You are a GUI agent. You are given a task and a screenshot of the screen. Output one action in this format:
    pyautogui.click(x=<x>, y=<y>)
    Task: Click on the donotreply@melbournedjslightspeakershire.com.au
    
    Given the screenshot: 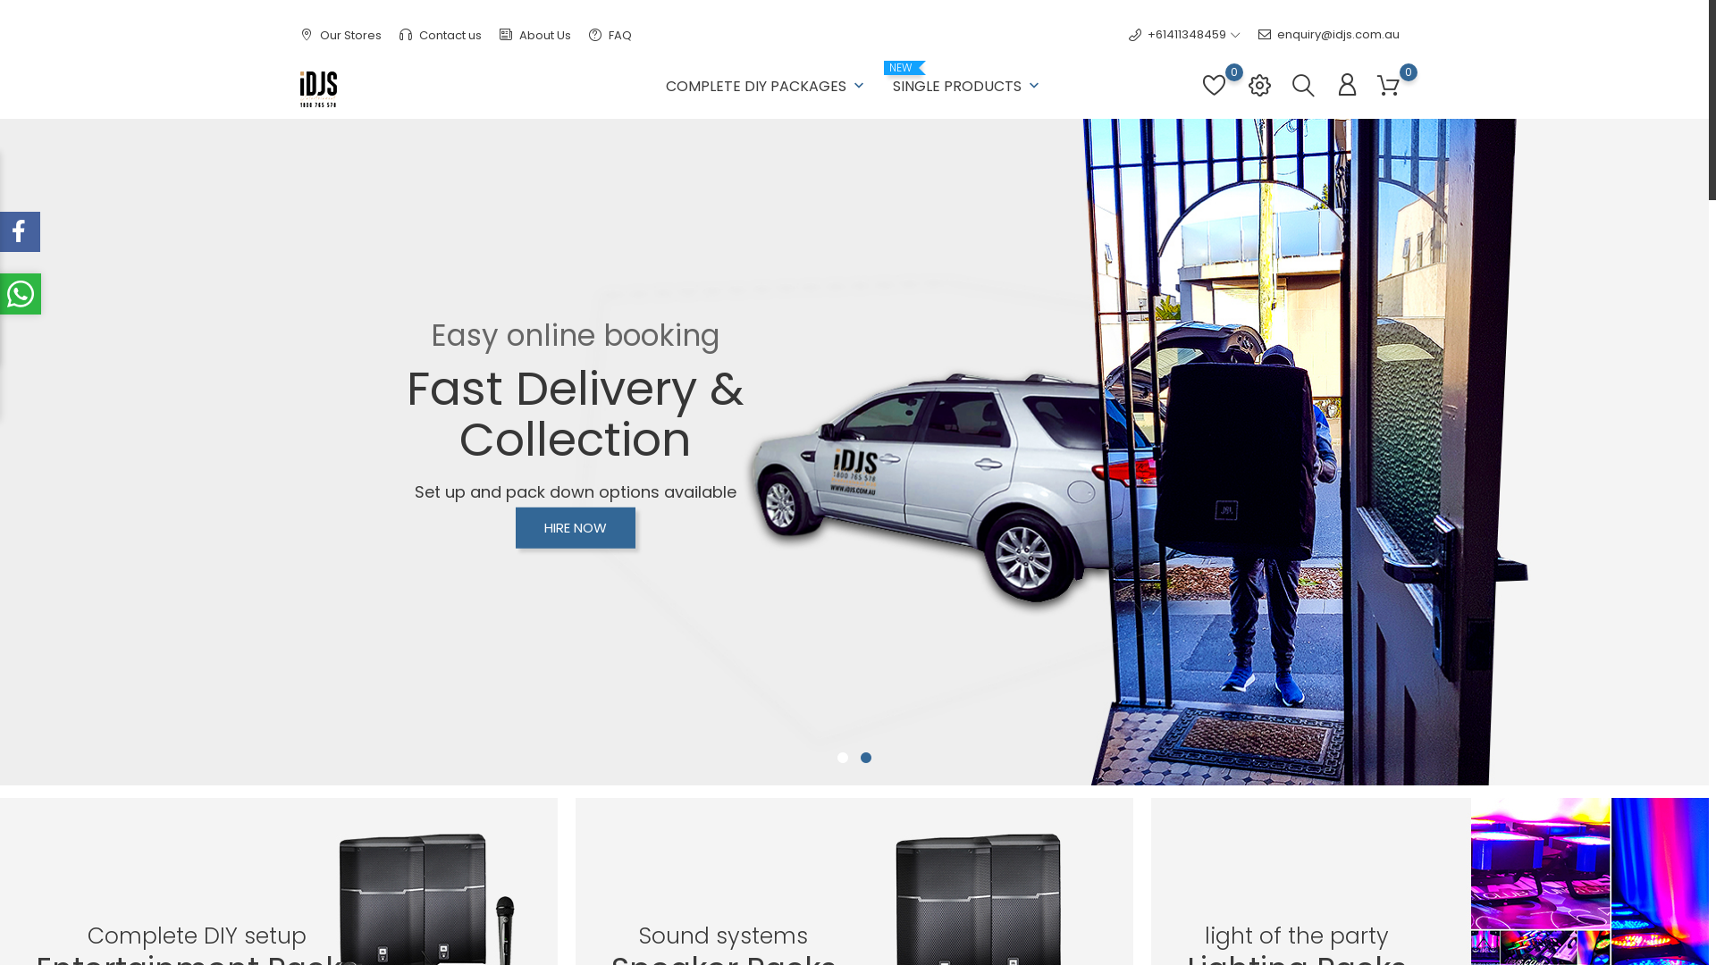 What is the action you would take?
    pyautogui.click(x=460, y=808)
    